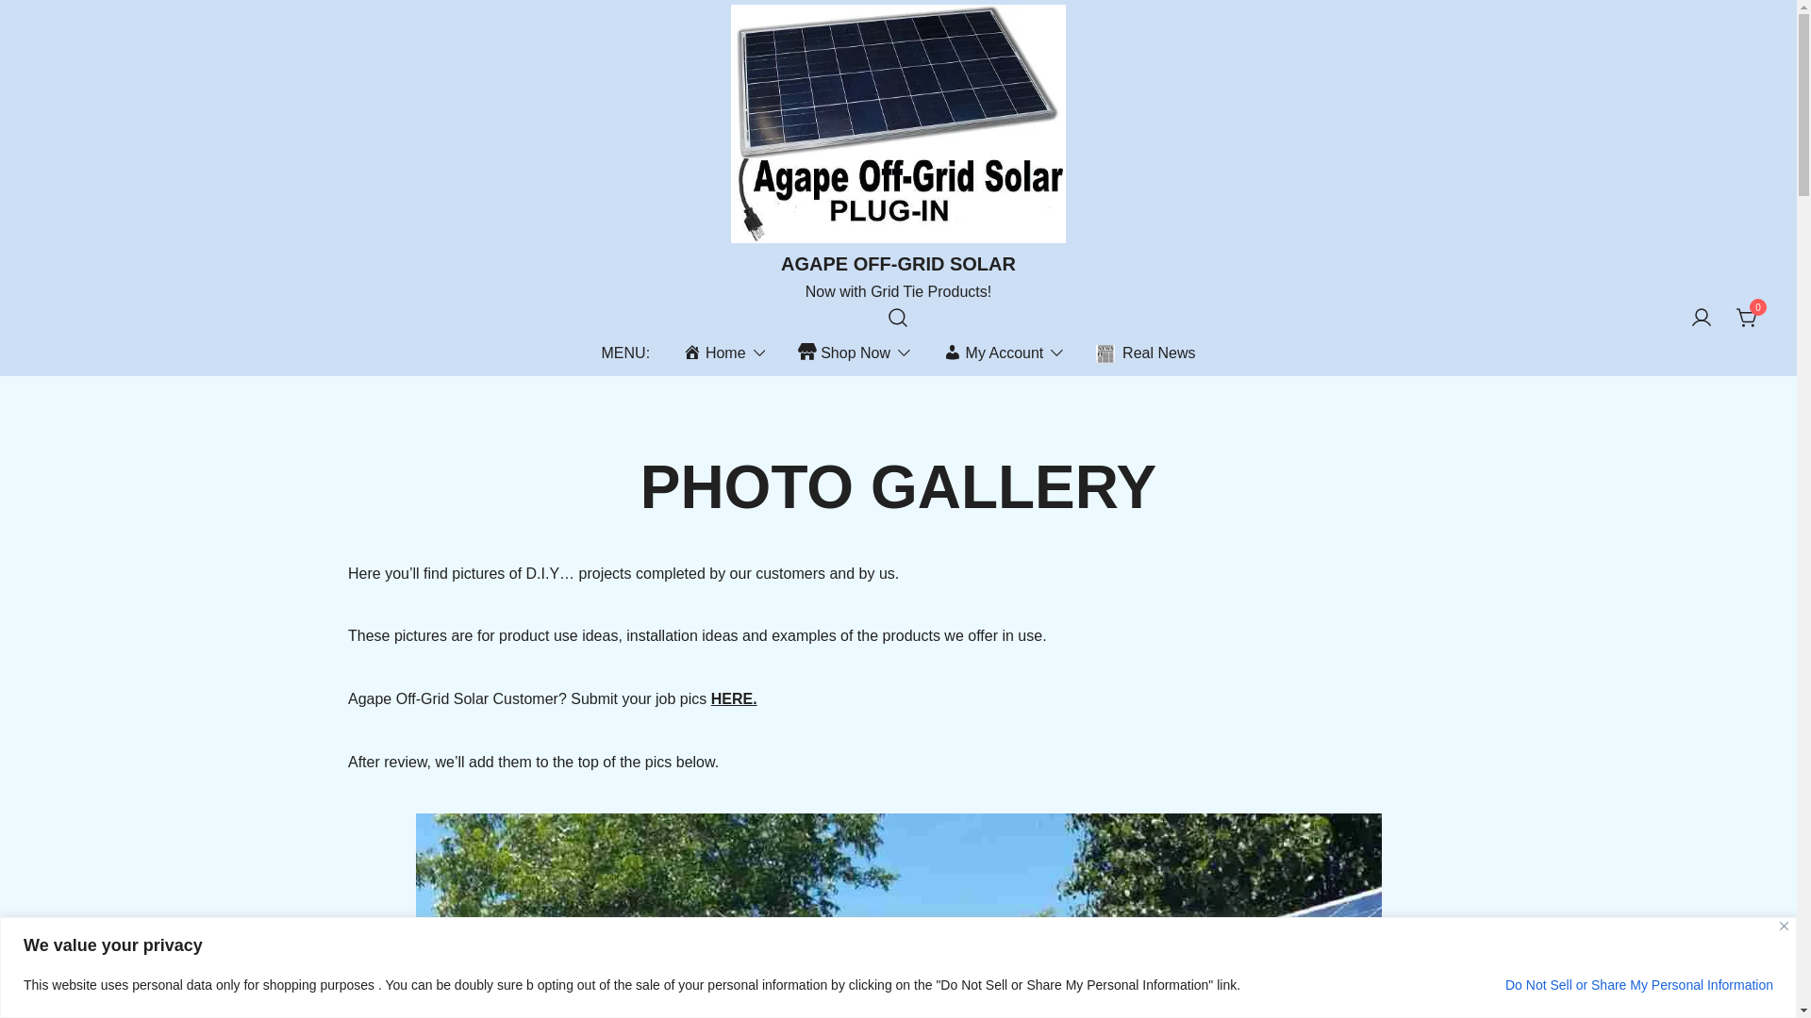  I want to click on Home, so click(713, 353).